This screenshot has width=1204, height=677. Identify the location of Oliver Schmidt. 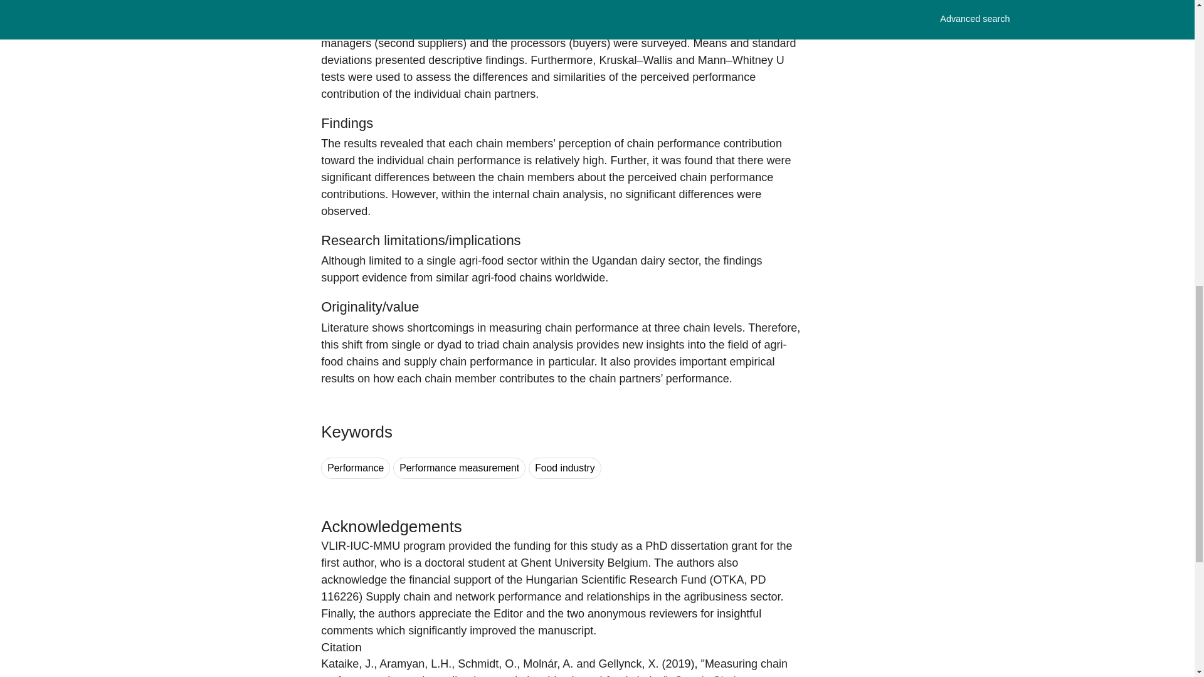
(487, 663).